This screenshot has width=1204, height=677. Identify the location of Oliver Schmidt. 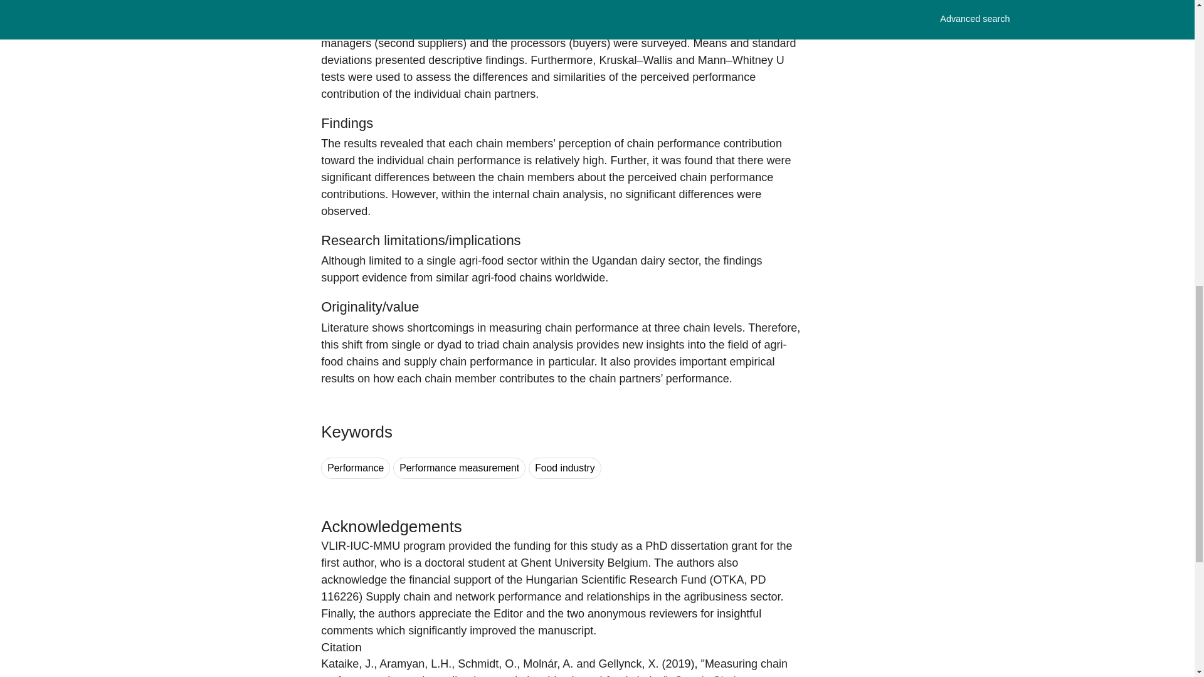
(487, 663).